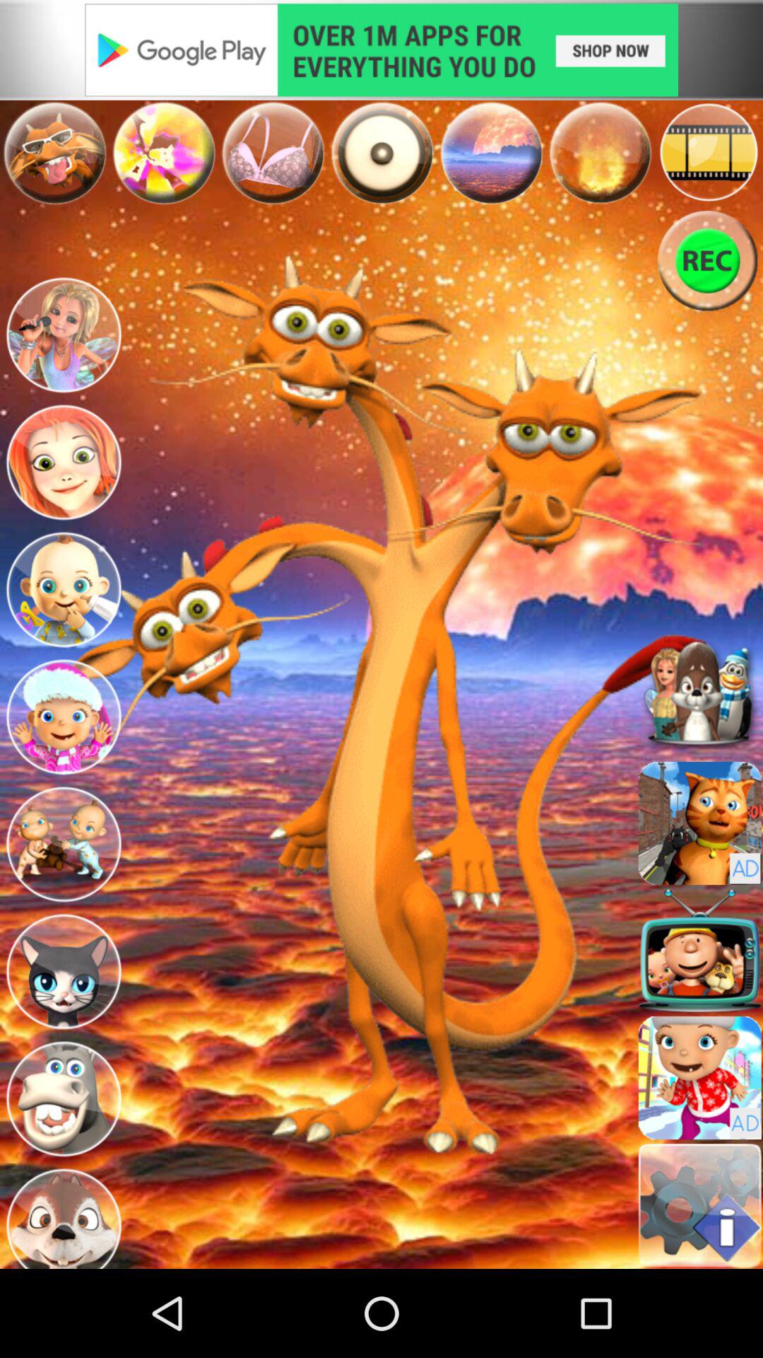 The height and width of the screenshot is (1358, 763). What do you see at coordinates (699, 823) in the screenshot?
I see `go to character` at bounding box center [699, 823].